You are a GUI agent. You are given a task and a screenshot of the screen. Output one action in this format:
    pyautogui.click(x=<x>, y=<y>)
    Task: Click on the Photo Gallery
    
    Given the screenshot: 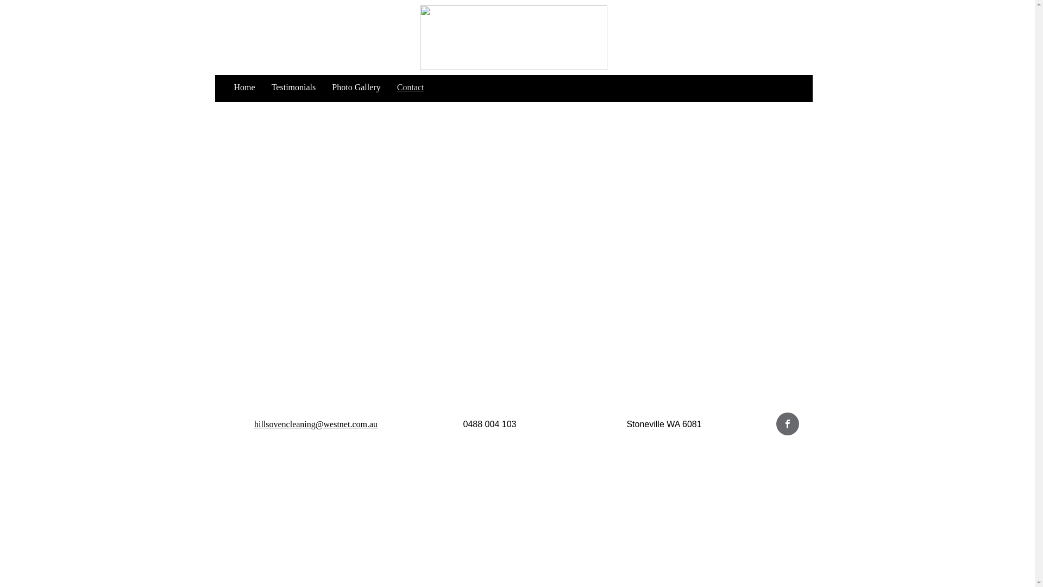 What is the action you would take?
    pyautogui.click(x=356, y=88)
    